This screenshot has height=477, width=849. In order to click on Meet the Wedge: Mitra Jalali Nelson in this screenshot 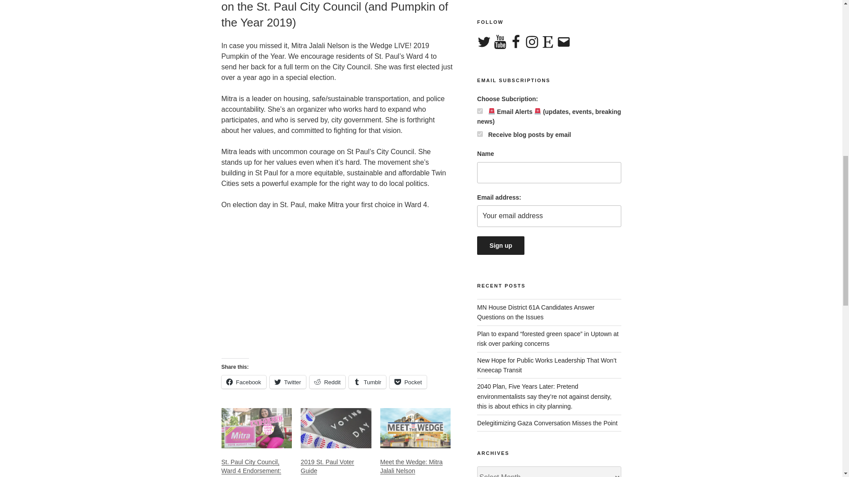, I will do `click(416, 428)`.